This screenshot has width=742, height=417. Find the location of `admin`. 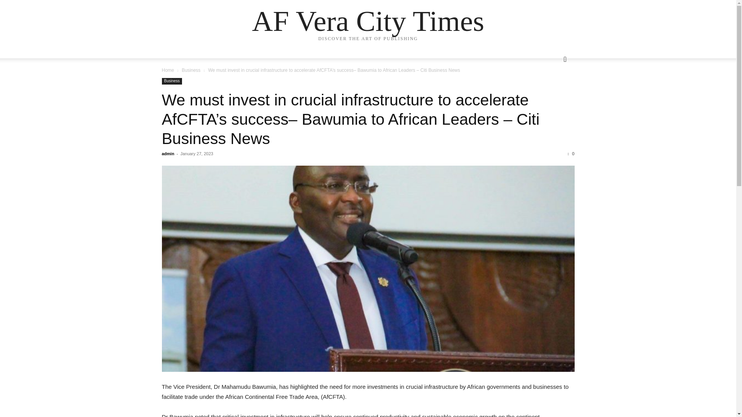

admin is located at coordinates (168, 154).